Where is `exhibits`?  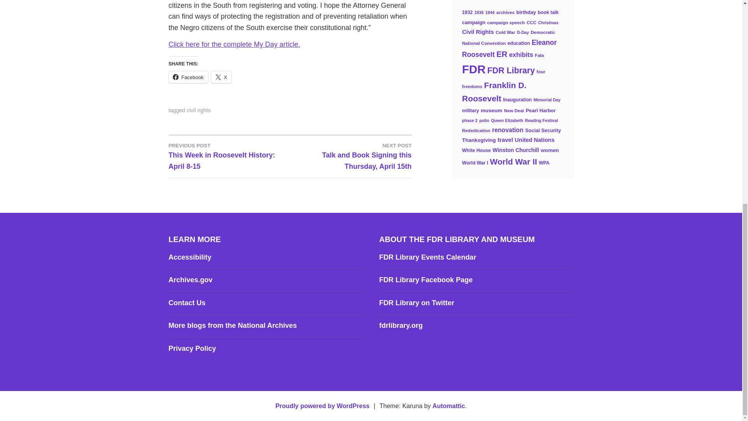 exhibits is located at coordinates (521, 55).